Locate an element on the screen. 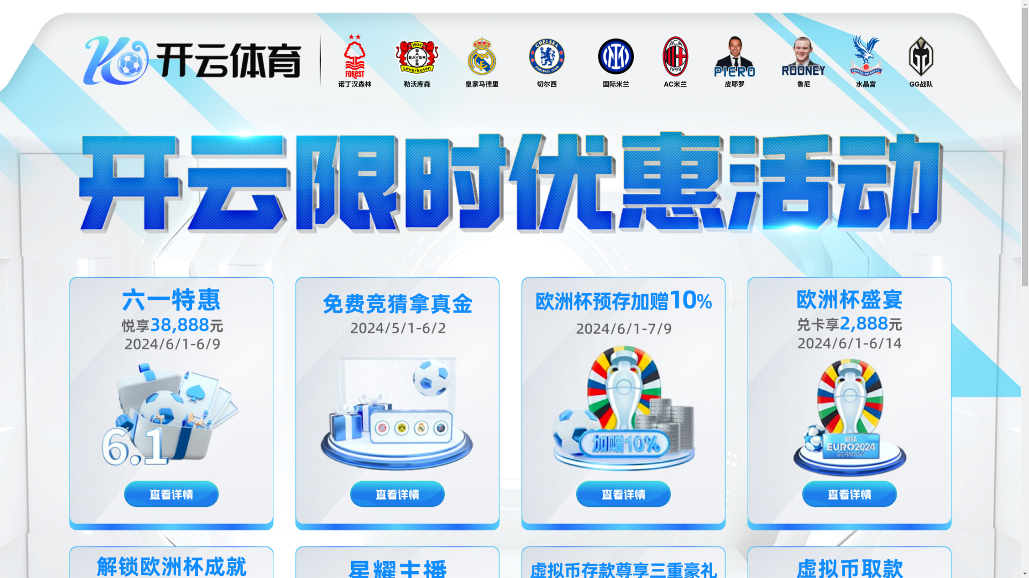 This screenshot has height=578, width=1029. First Base is located at coordinates (238, 541).